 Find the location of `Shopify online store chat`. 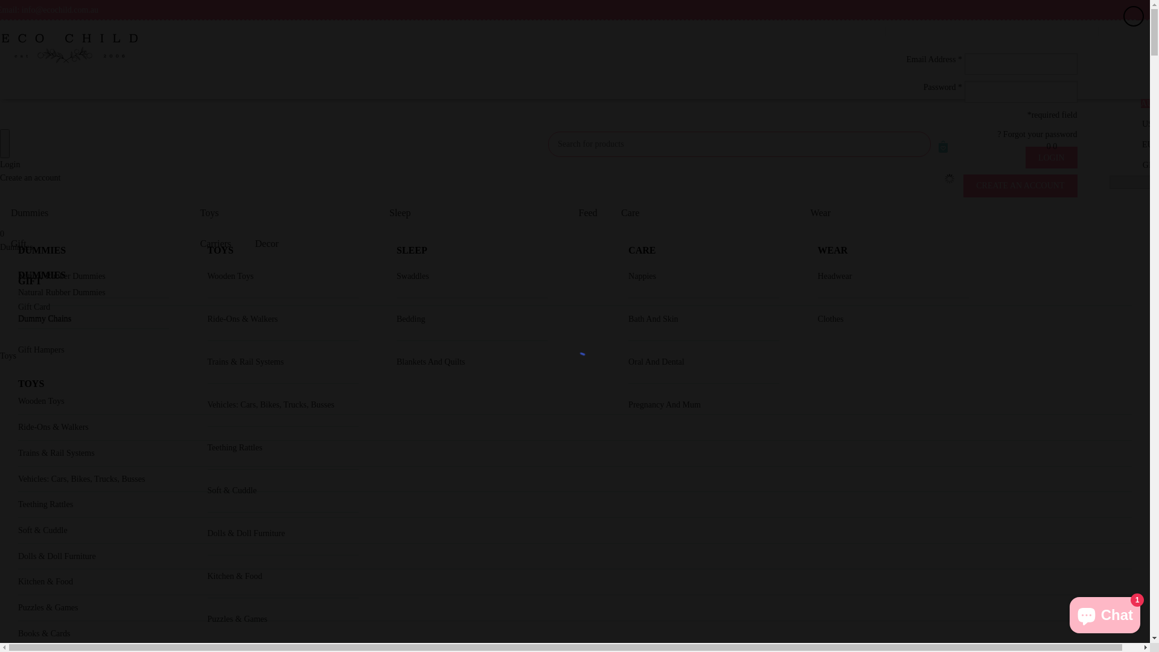

Shopify online store chat is located at coordinates (1105, 613).